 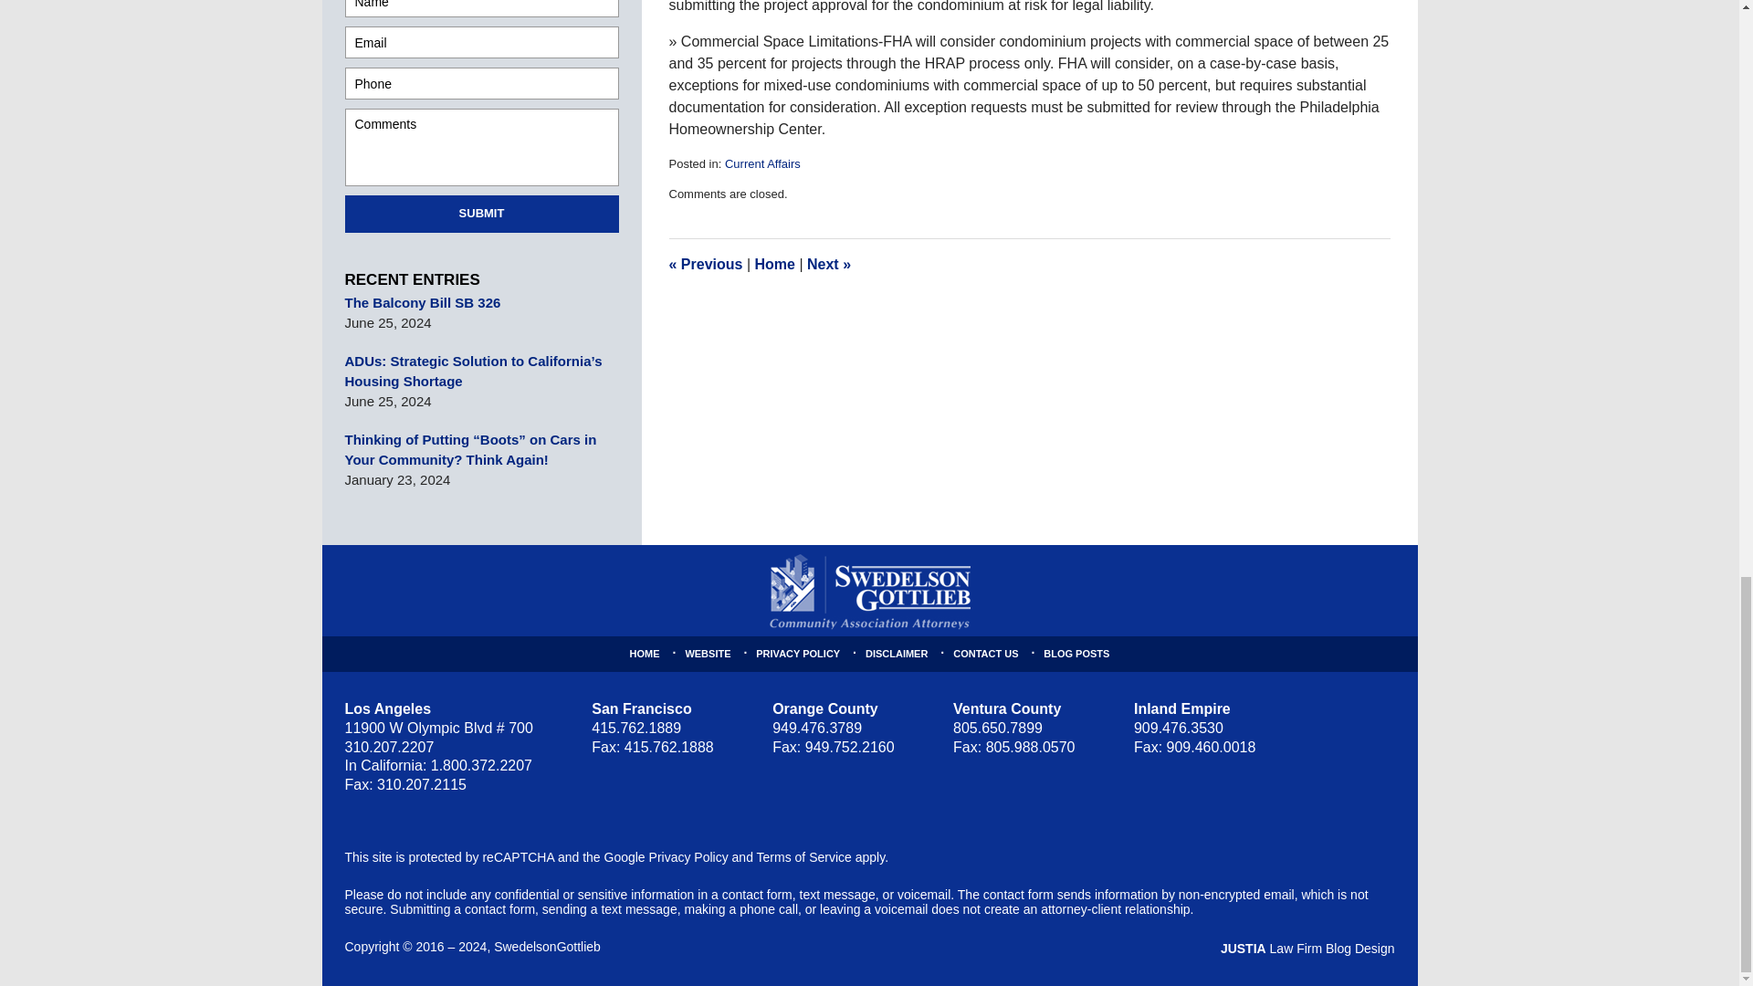 What do you see at coordinates (763, 163) in the screenshot?
I see `Current Affairs` at bounding box center [763, 163].